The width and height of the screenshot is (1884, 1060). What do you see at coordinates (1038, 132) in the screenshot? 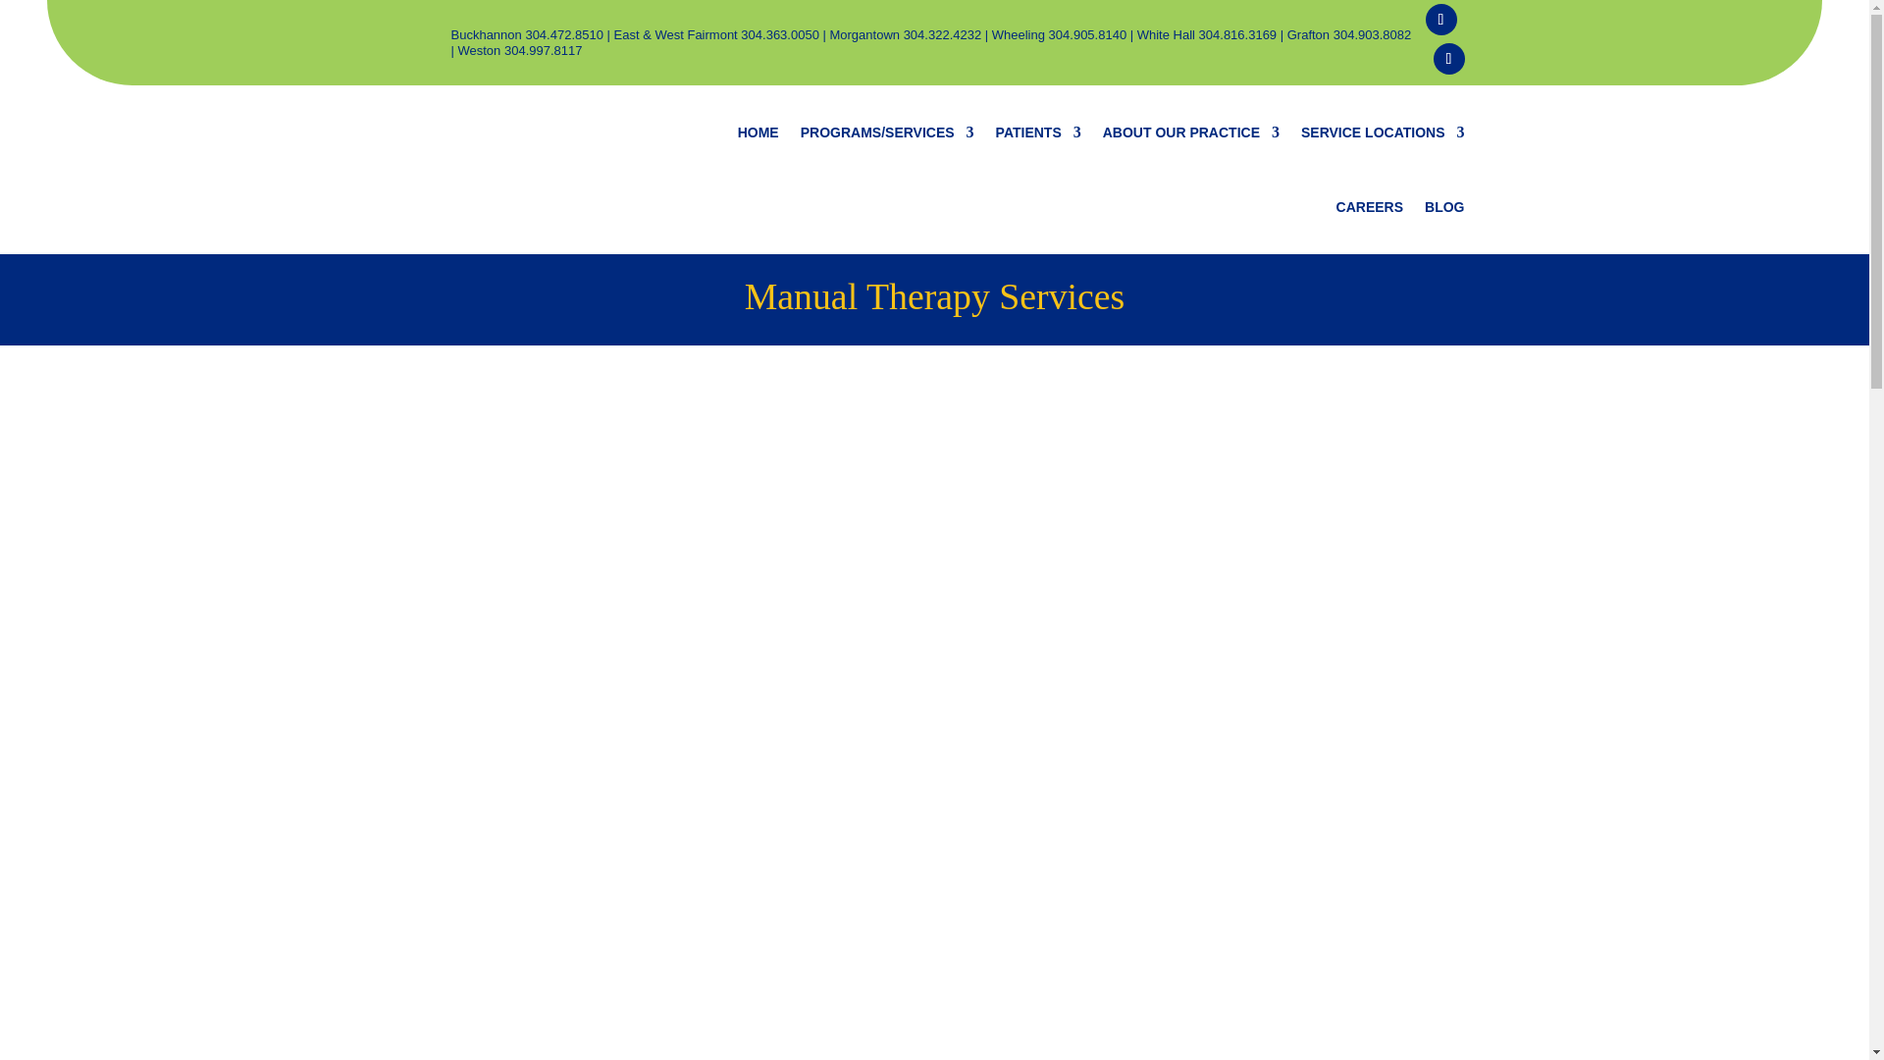
I see `PATIENTS` at bounding box center [1038, 132].